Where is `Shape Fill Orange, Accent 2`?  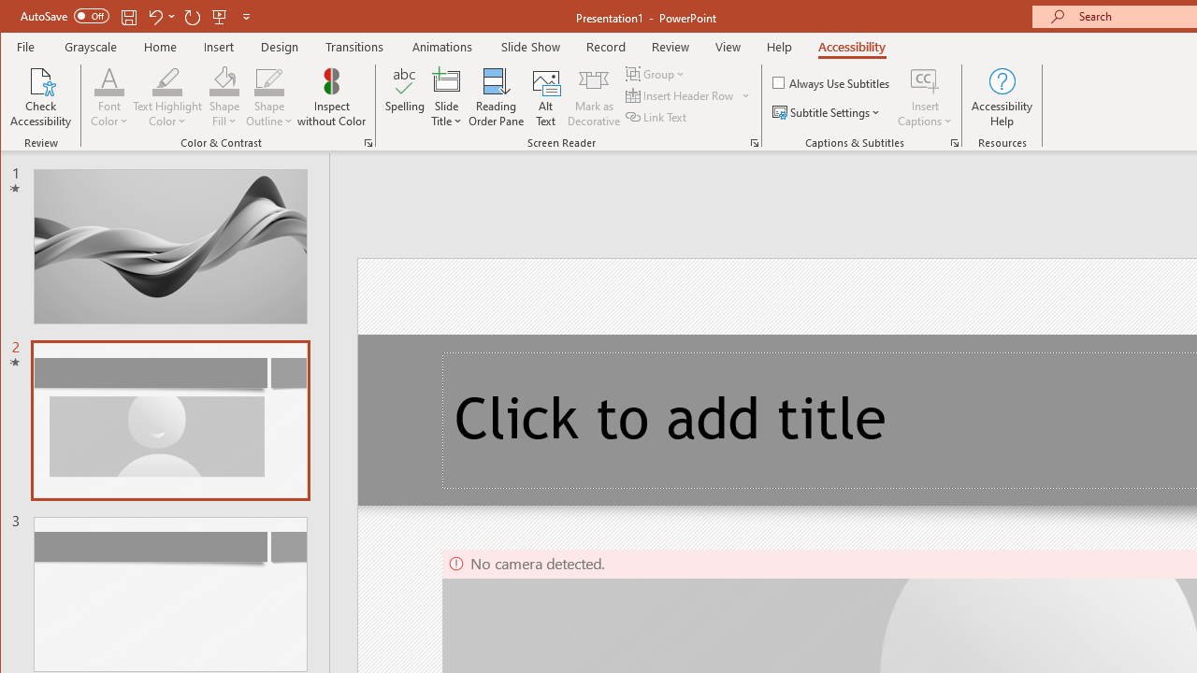
Shape Fill Orange, Accent 2 is located at coordinates (224, 80).